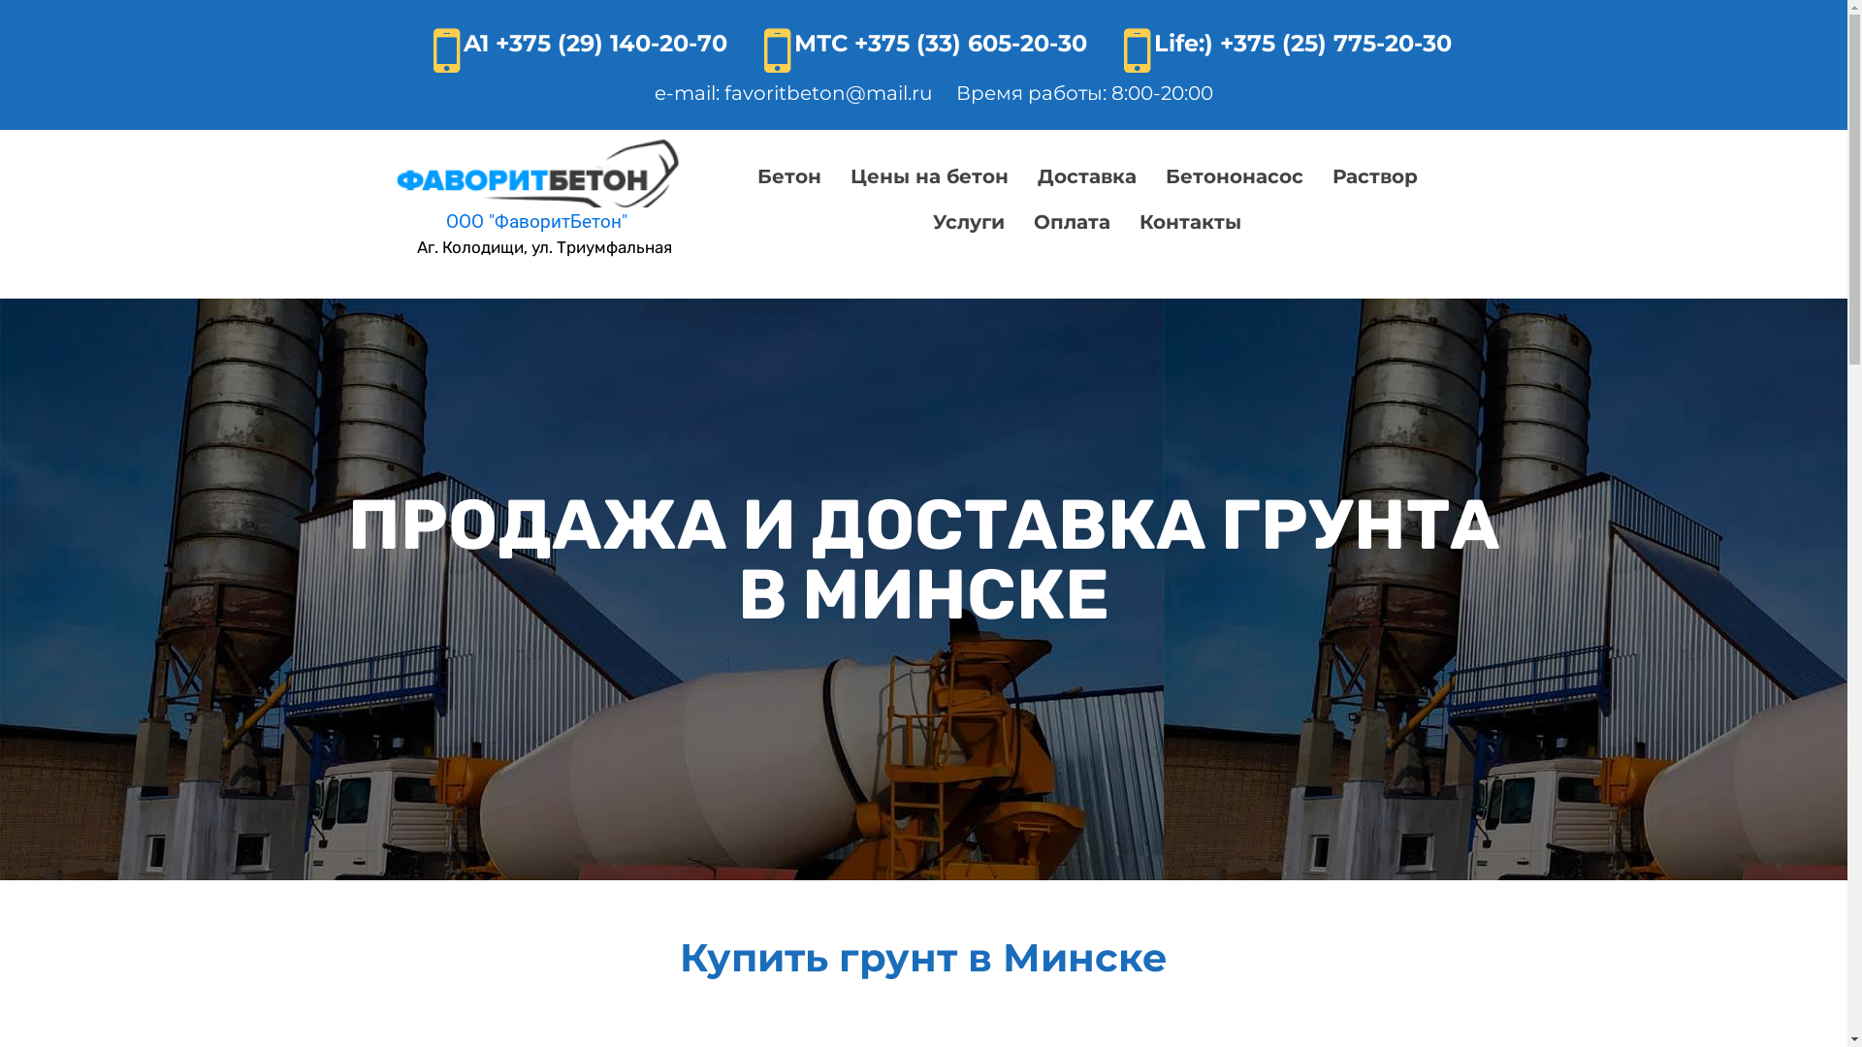 The height and width of the screenshot is (1047, 1862). I want to click on Life:) +375 (25) 775-20-30, so click(1303, 43).